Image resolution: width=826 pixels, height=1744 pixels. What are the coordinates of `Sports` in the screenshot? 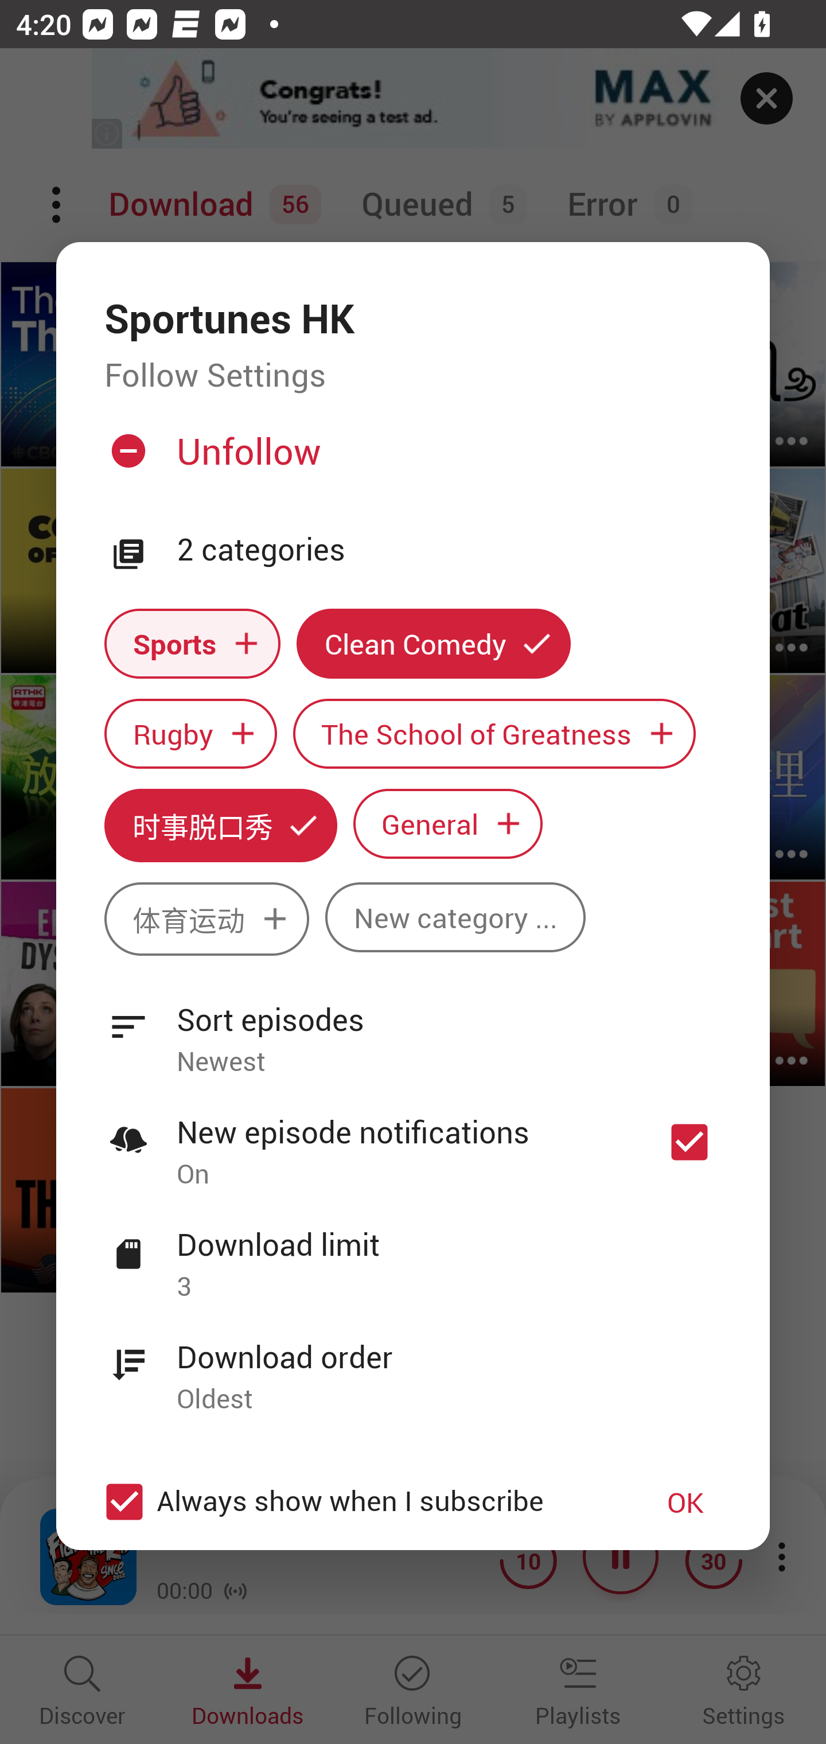 It's located at (192, 643).